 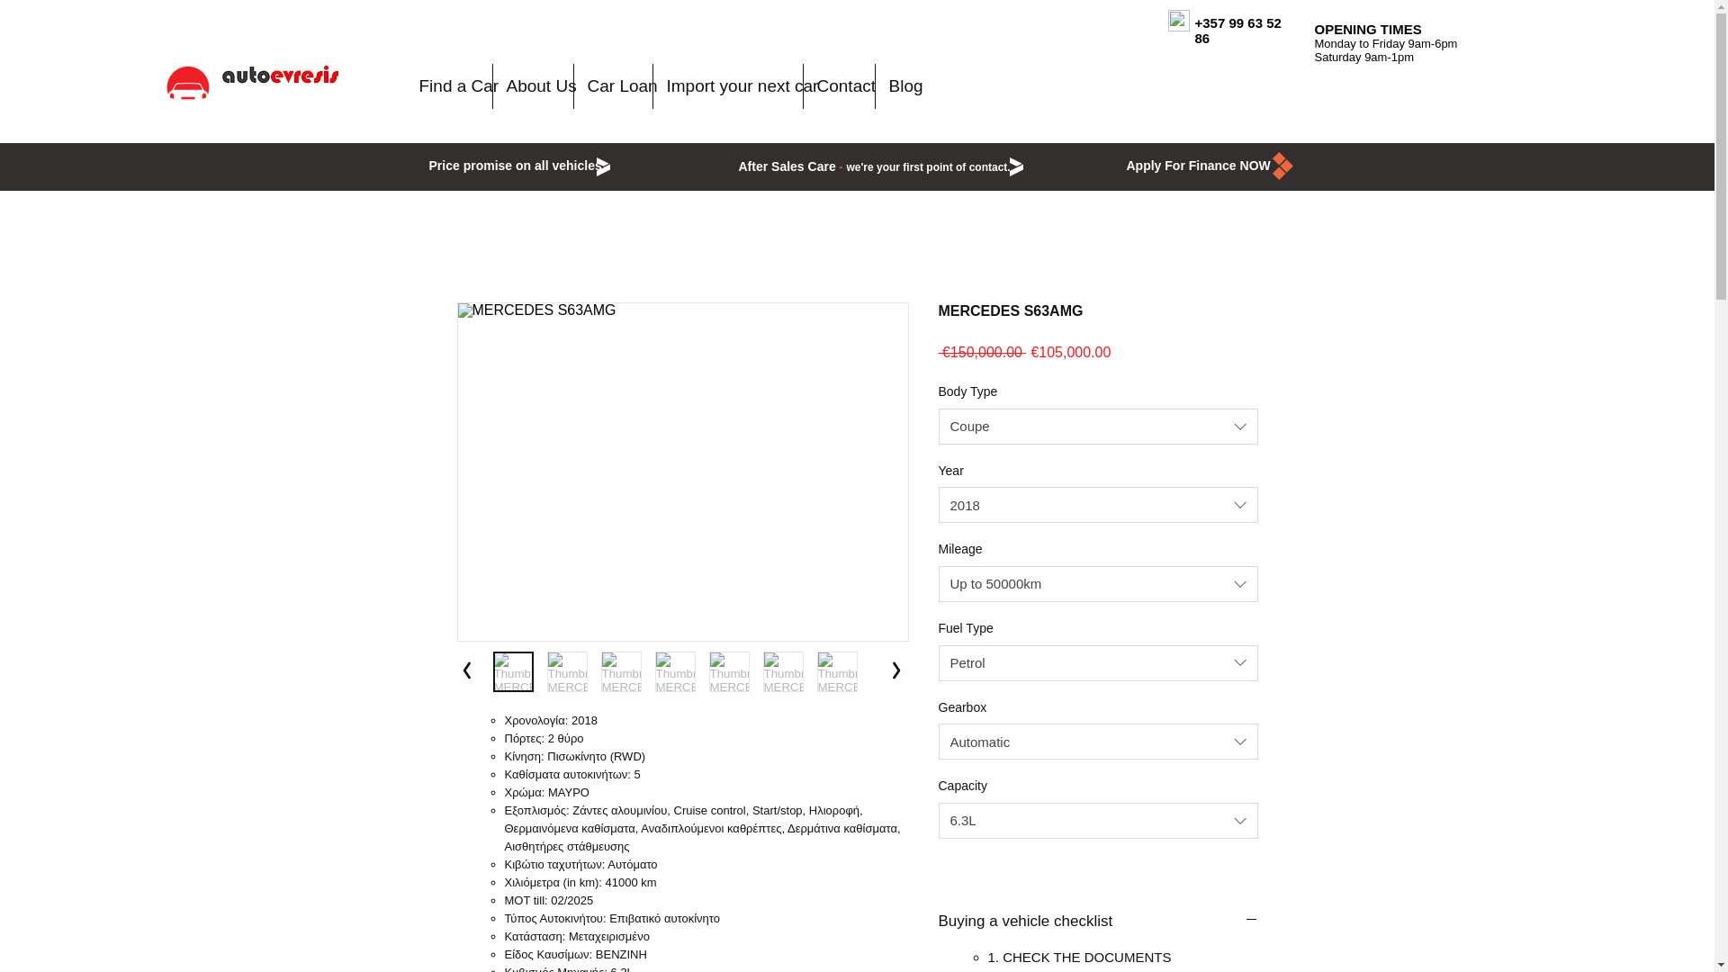 What do you see at coordinates (873, 166) in the screenshot?
I see `After Sales Care - we're your first point of contact.` at bounding box center [873, 166].